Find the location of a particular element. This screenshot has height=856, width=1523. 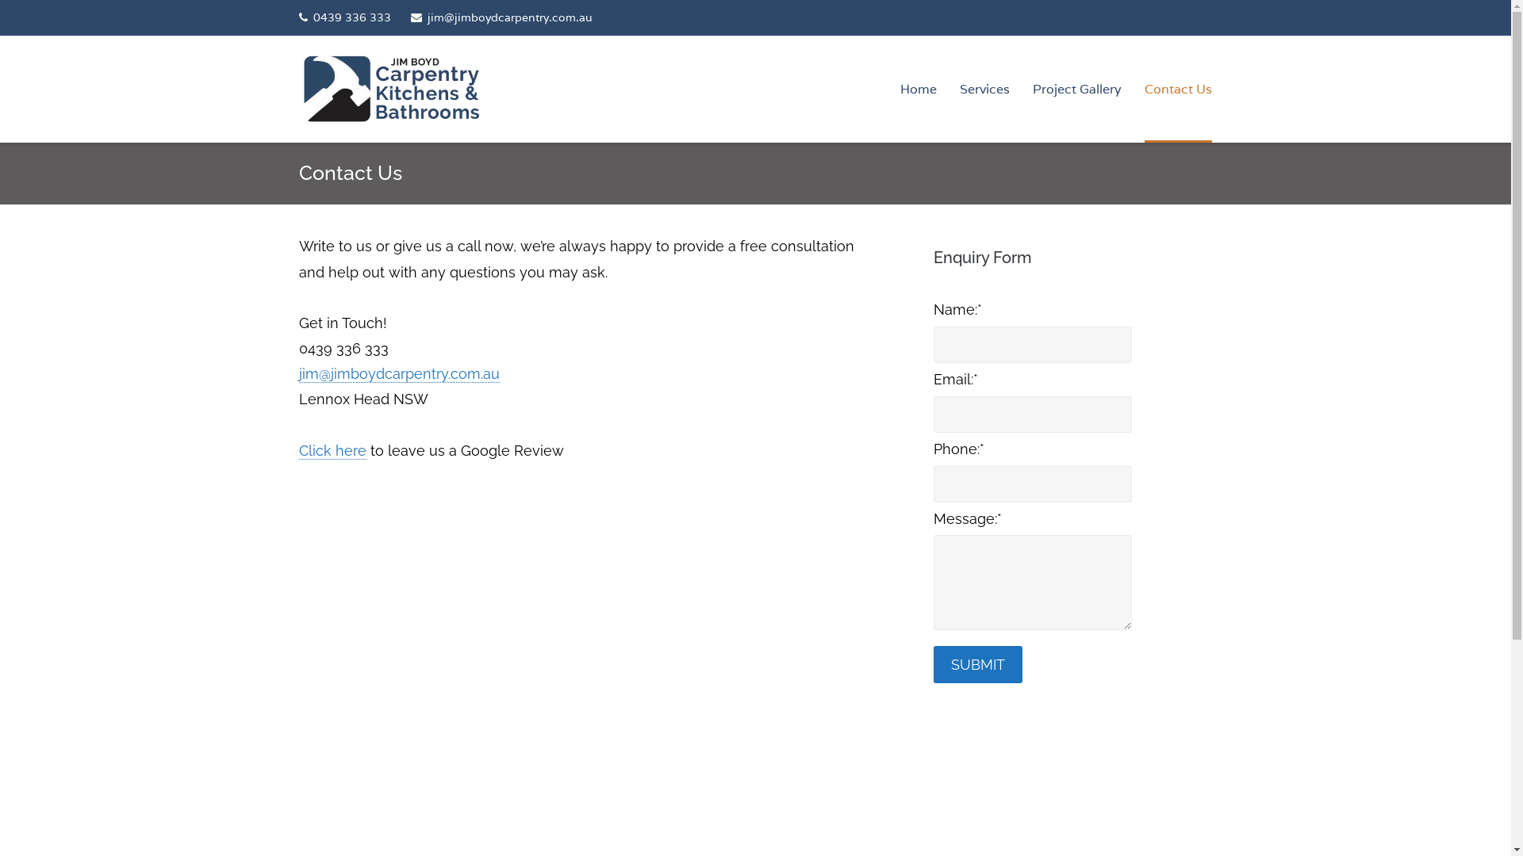

Home is located at coordinates (919, 89).